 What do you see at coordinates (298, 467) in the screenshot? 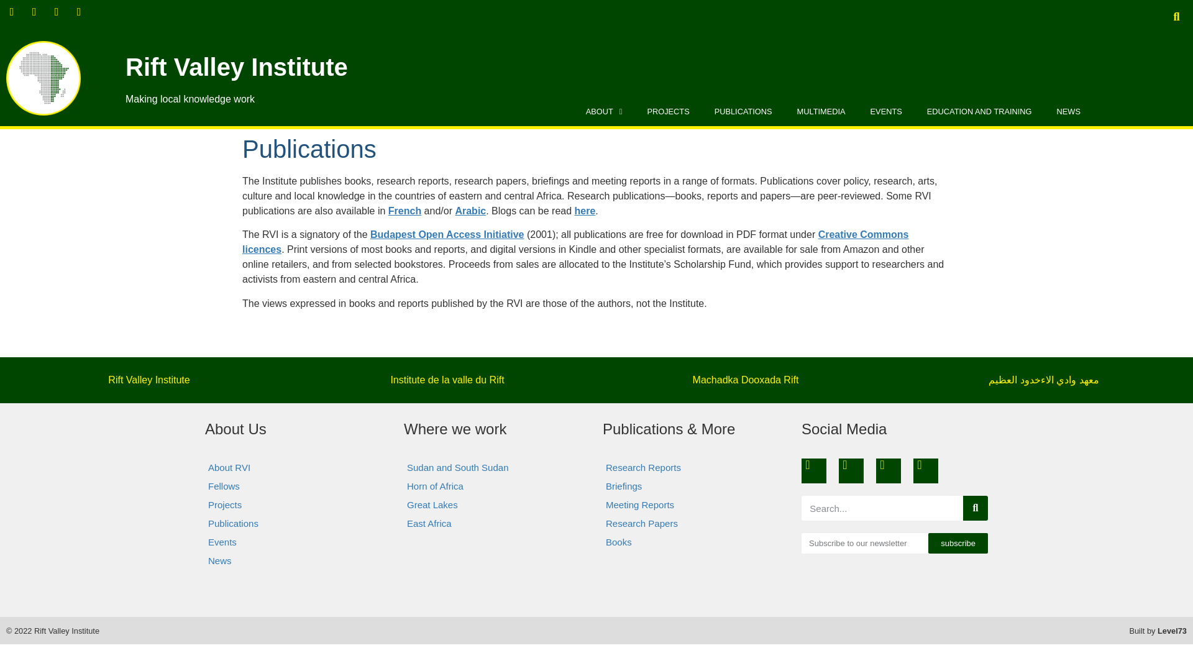
I see `About RVI` at bounding box center [298, 467].